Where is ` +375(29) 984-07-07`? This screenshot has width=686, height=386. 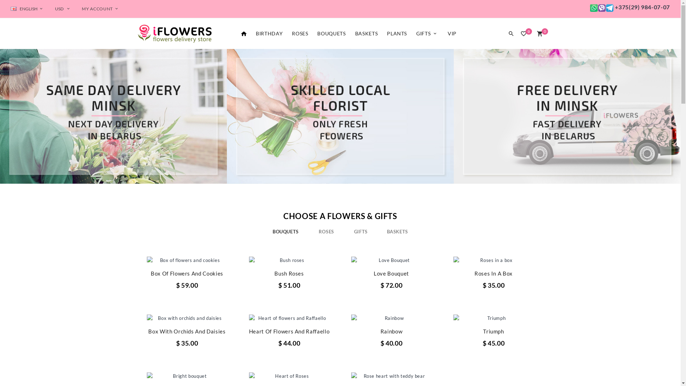
 +375(29) 984-07-07 is located at coordinates (630, 8).